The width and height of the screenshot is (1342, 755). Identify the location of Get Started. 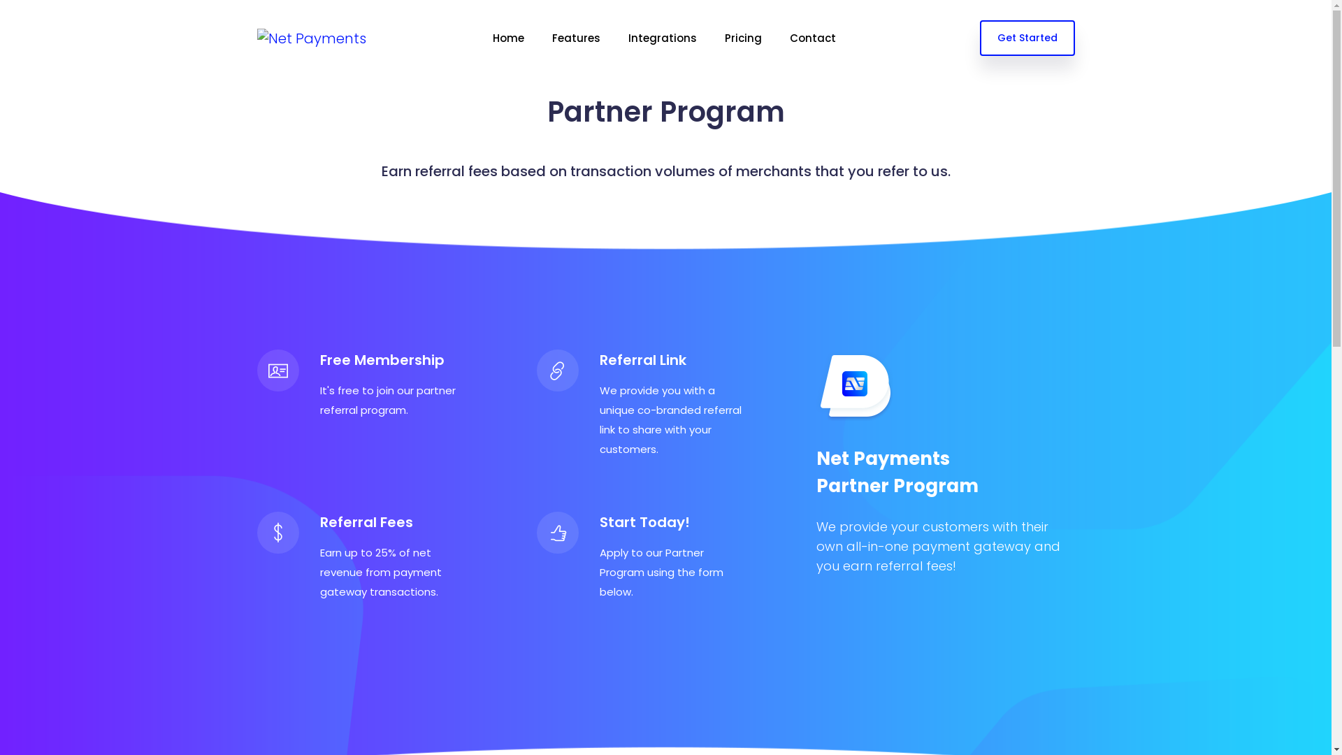
(1027, 38).